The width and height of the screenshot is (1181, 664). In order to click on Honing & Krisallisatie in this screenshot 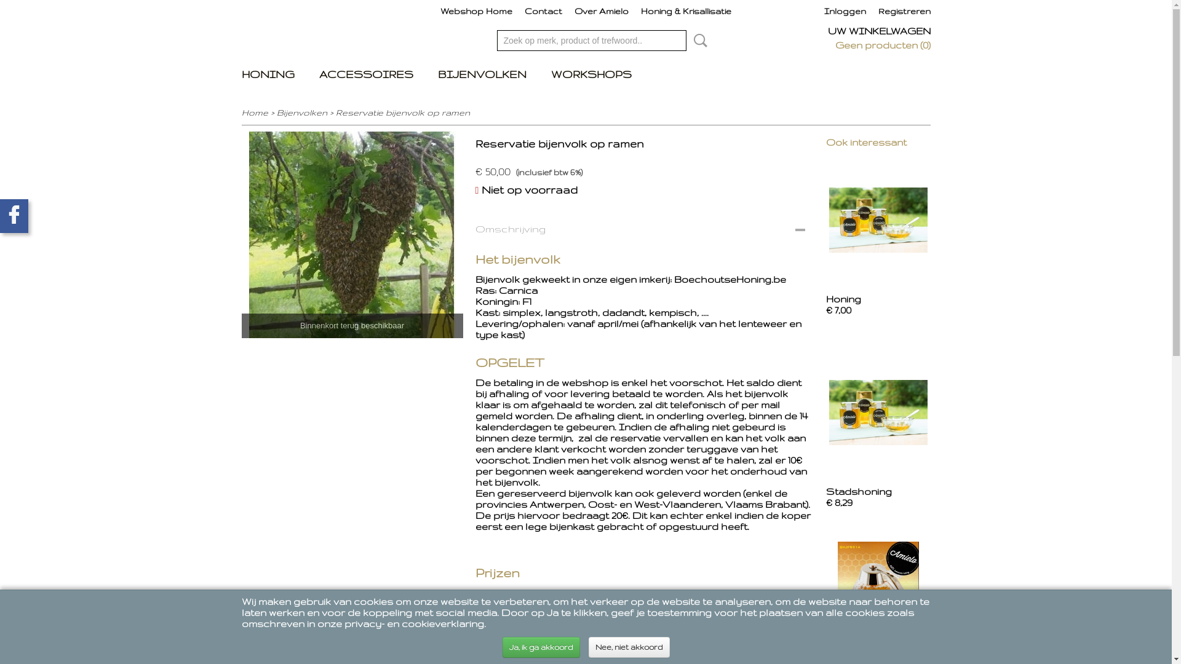, I will do `click(686, 11)`.